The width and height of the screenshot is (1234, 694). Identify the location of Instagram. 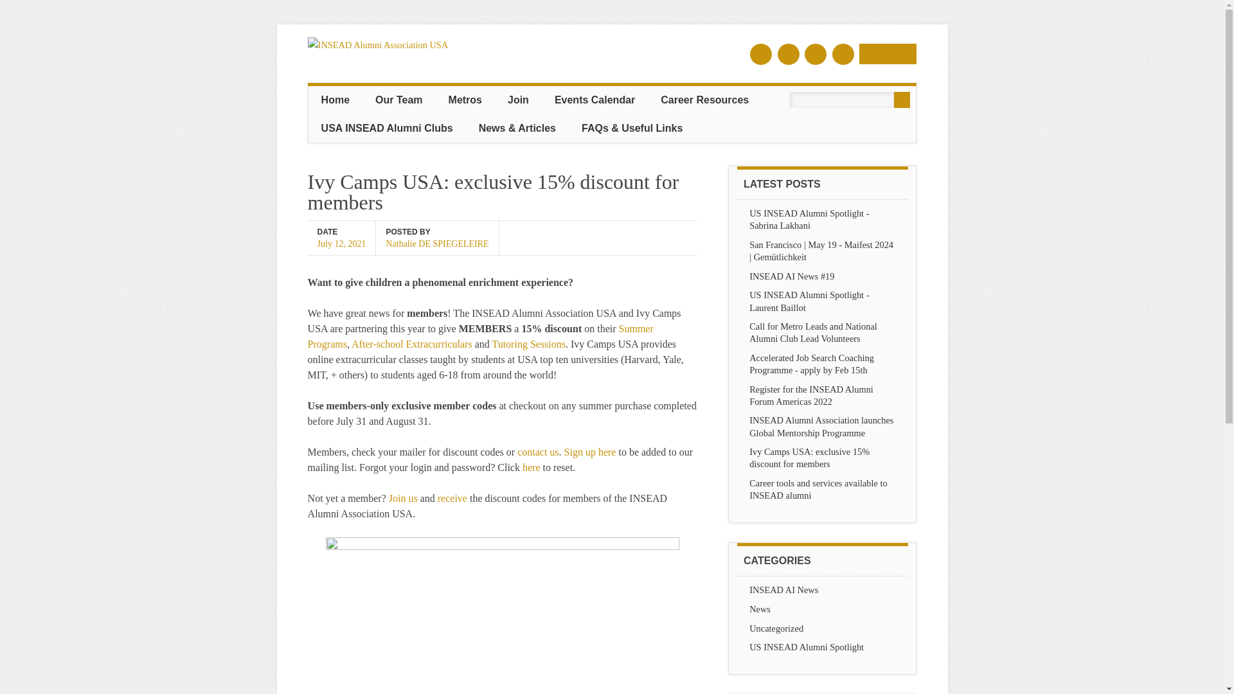
(843, 54).